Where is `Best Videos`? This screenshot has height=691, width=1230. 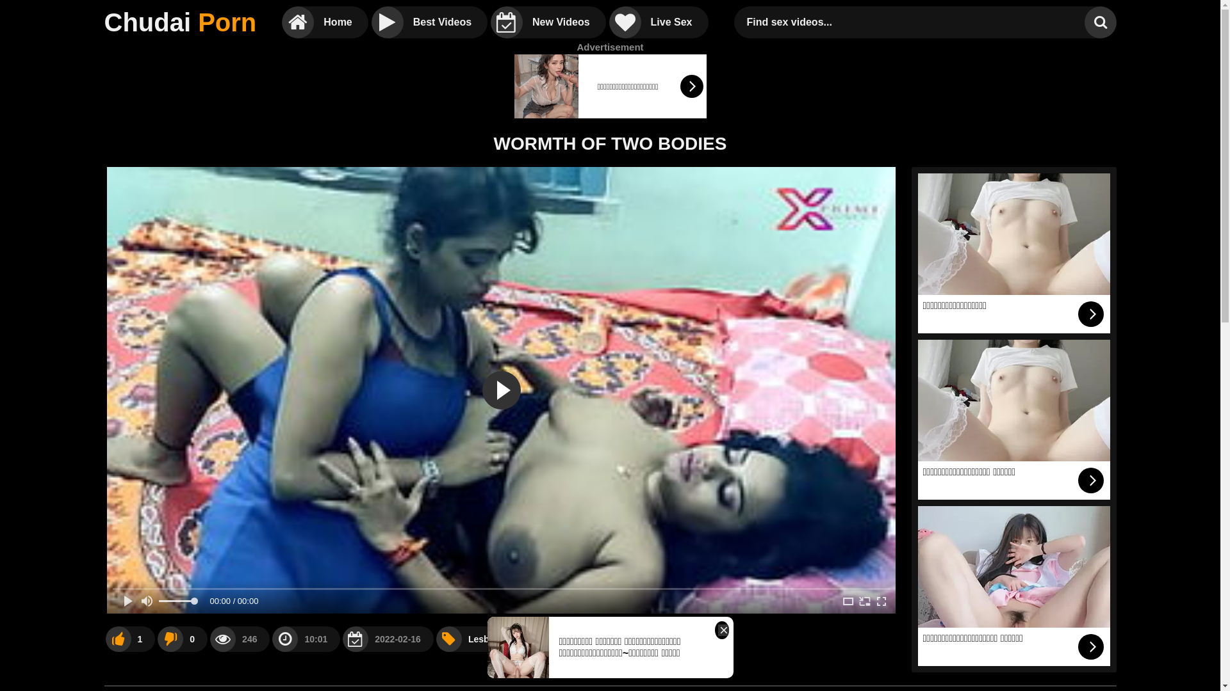 Best Videos is located at coordinates (429, 22).